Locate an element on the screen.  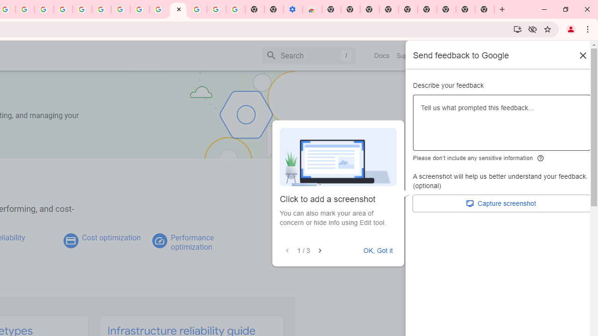
Start free is located at coordinates (556, 55).